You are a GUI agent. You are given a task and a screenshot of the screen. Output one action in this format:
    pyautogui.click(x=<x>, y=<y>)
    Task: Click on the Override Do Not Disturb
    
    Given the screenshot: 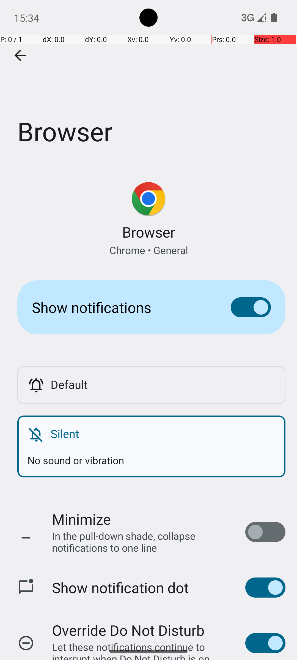 What is the action you would take?
    pyautogui.click(x=128, y=630)
    